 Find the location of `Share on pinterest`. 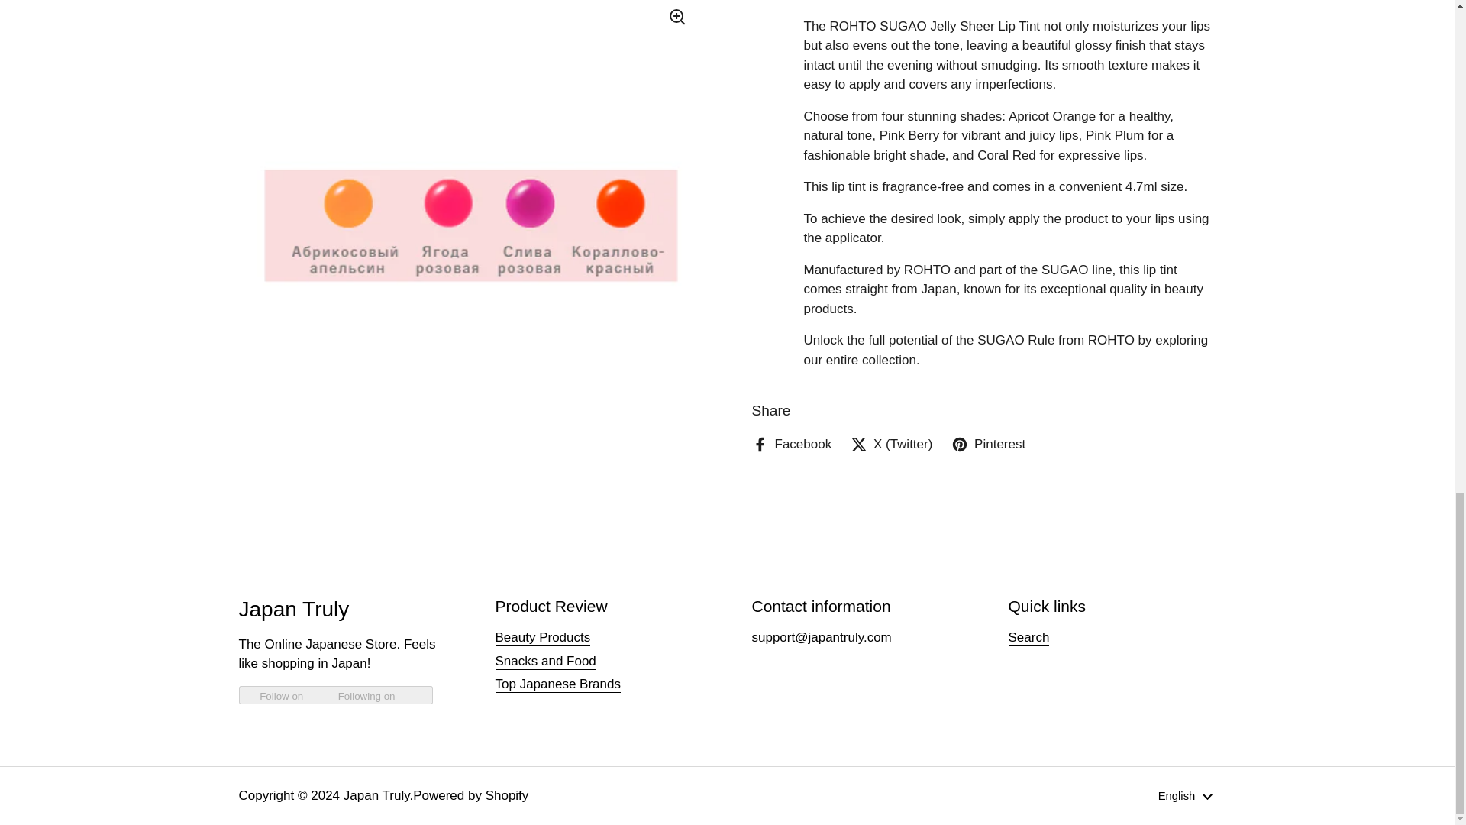

Share on pinterest is located at coordinates (988, 194).